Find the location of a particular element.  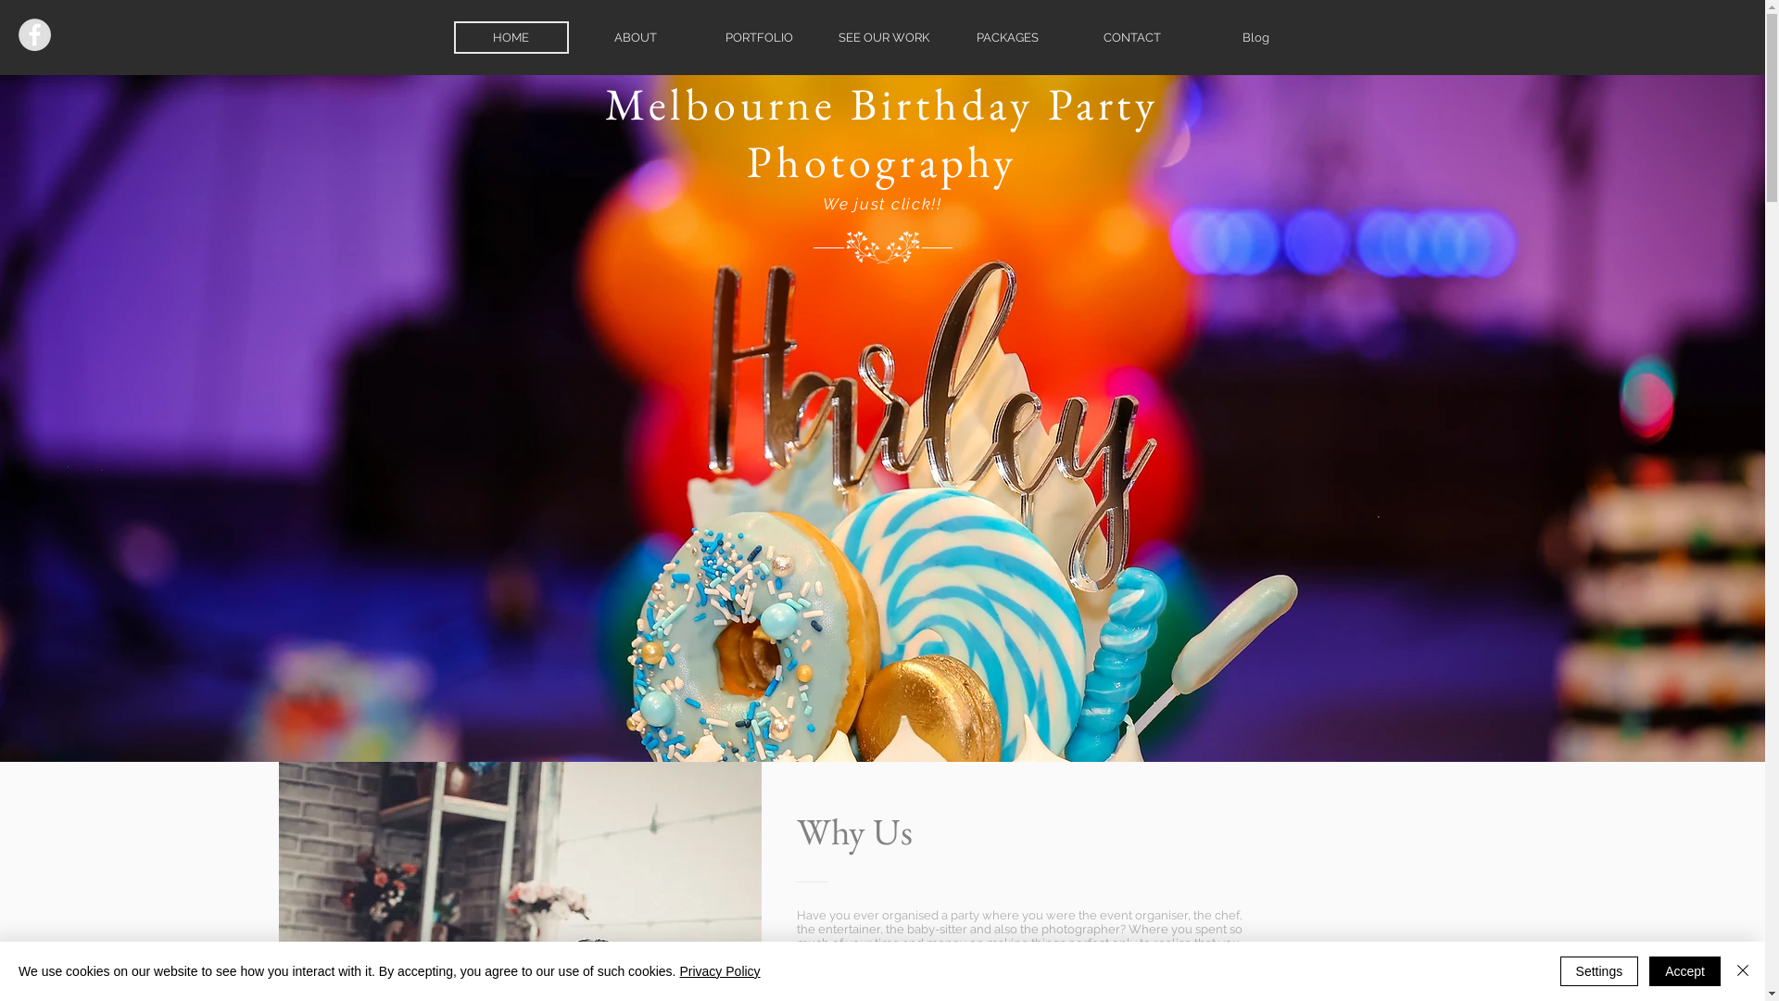

Accept is located at coordinates (1684, 971).